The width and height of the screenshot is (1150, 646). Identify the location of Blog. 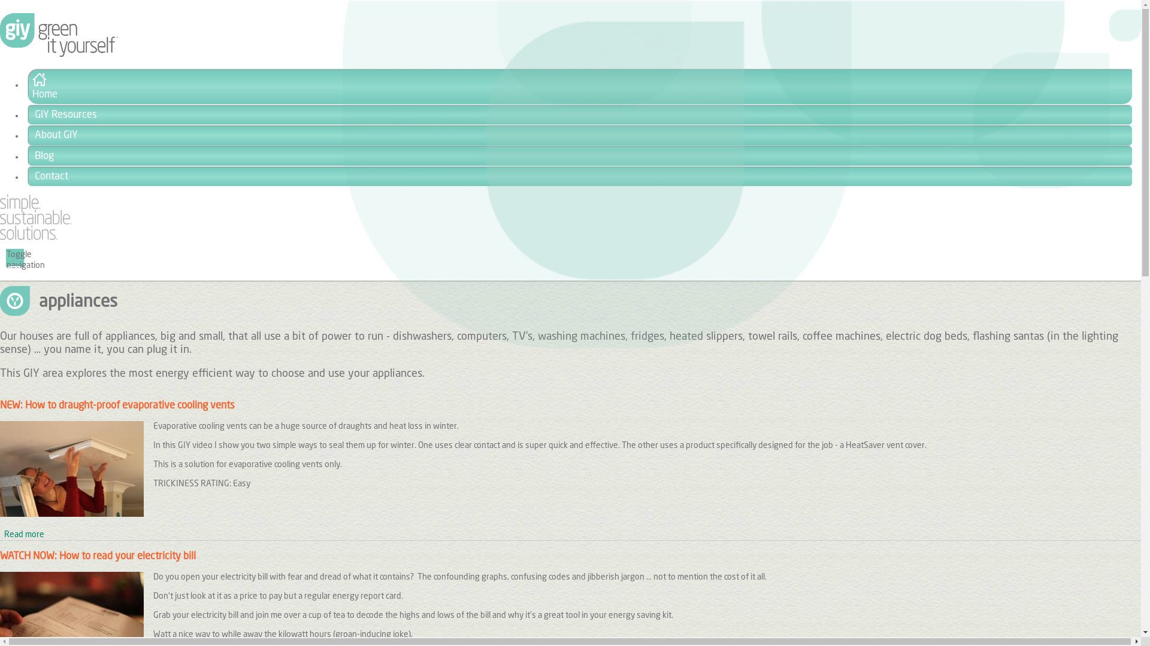
(580, 156).